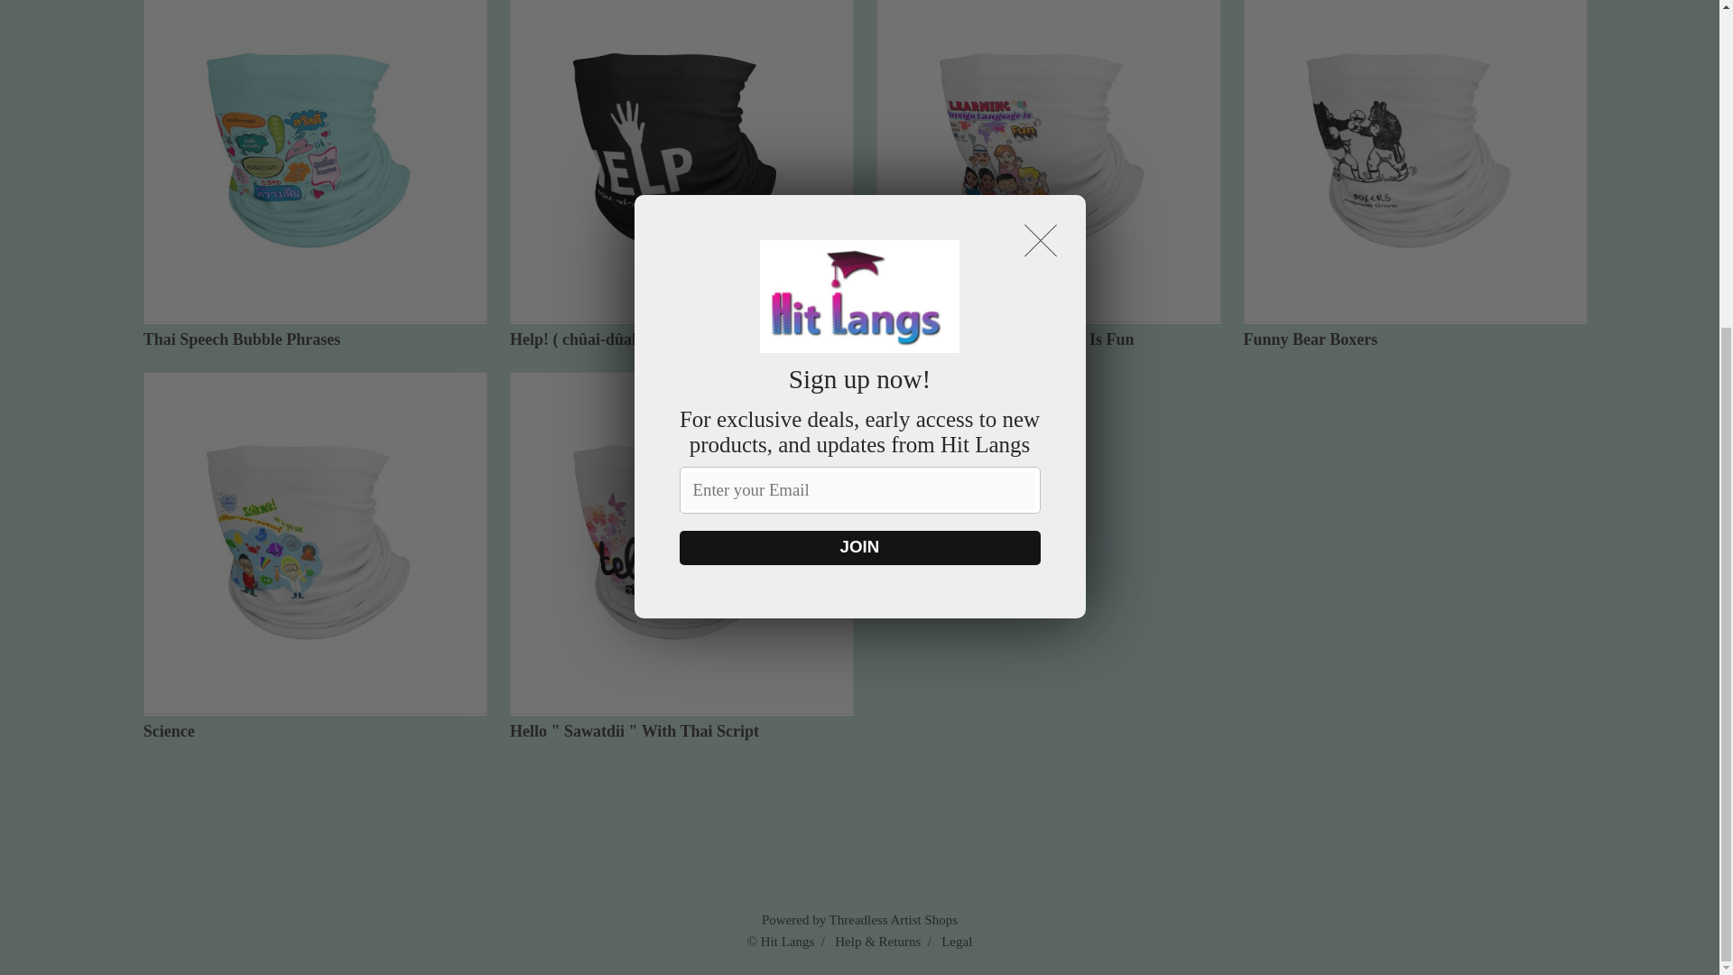 This screenshot has height=975, width=1733. Describe the element at coordinates (1415, 174) in the screenshot. I see `Funny Bear Boxers` at that location.